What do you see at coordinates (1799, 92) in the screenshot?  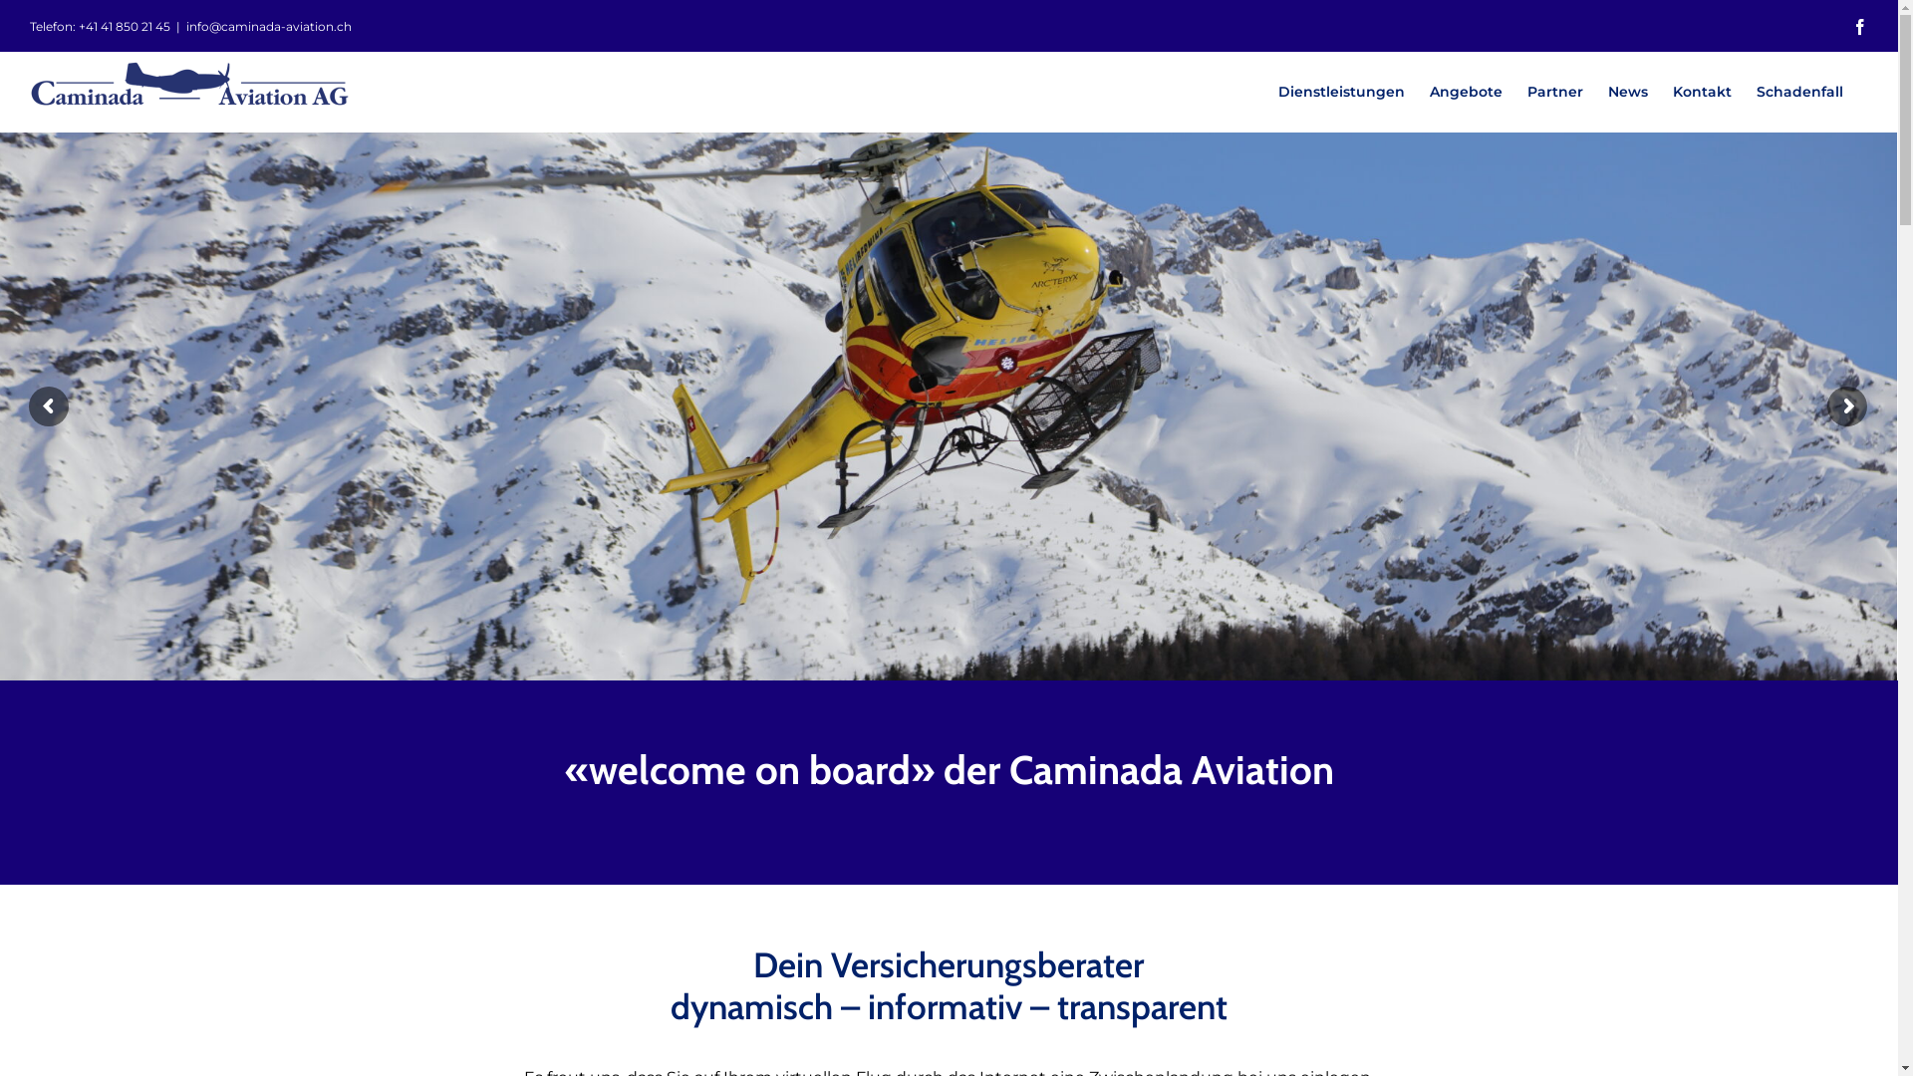 I see `Schadenfall` at bounding box center [1799, 92].